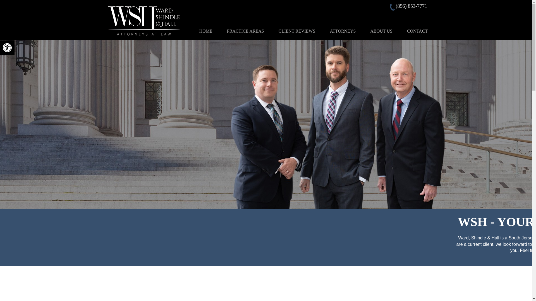  I want to click on Accessibility Tools, so click(297, 31).